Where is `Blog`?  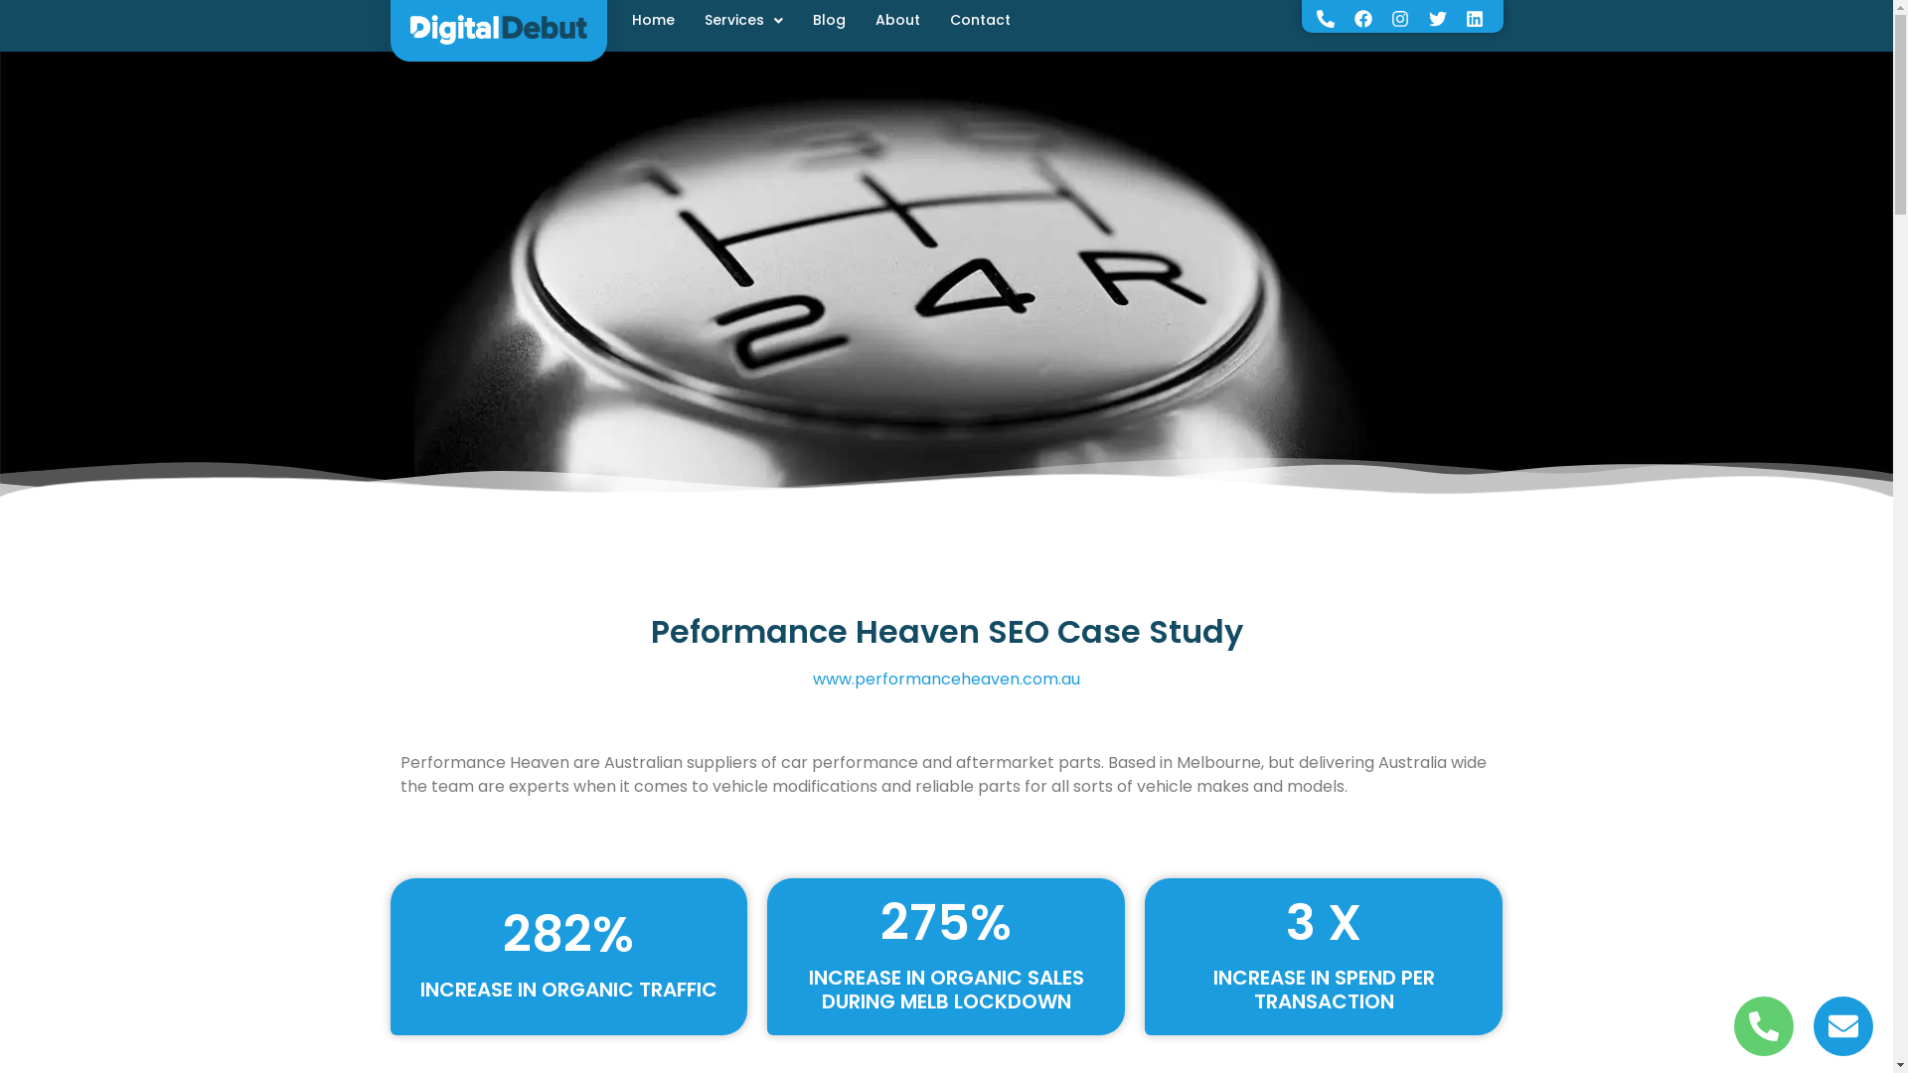
Blog is located at coordinates (829, 18).